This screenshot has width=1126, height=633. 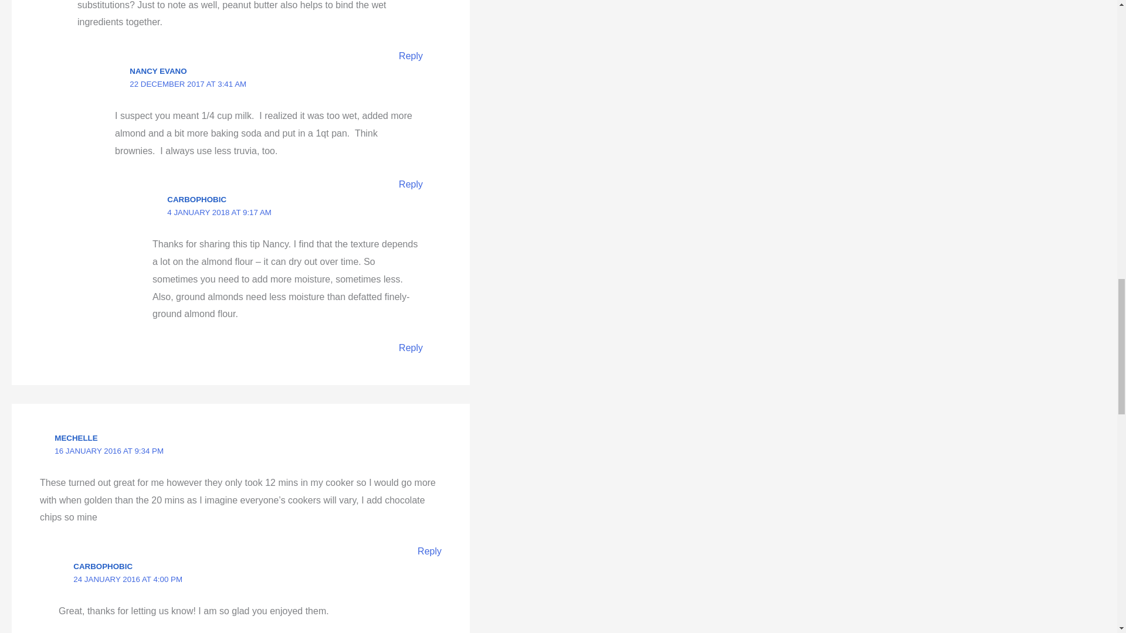 I want to click on 4 JANUARY 2018 AT 9:17 AM, so click(x=219, y=212).